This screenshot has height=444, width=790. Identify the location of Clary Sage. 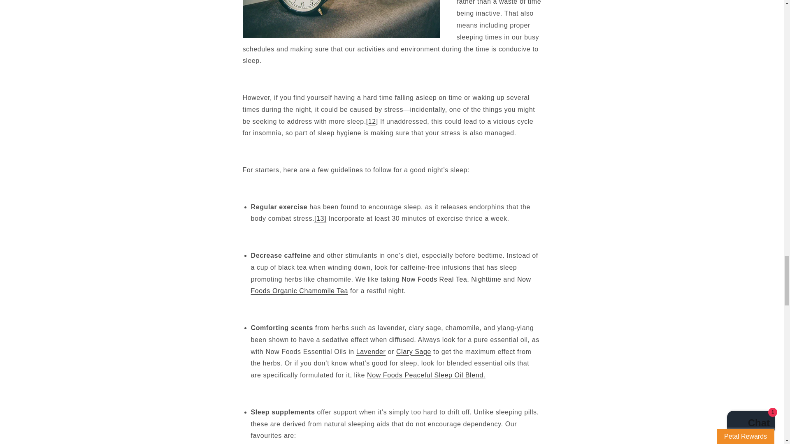
(414, 351).